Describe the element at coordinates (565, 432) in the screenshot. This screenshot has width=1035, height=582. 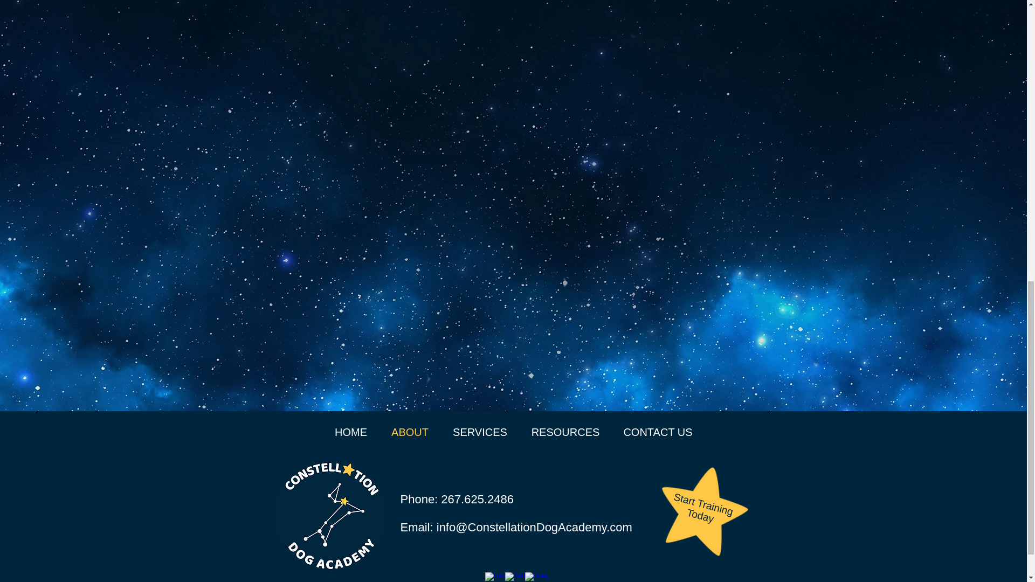
I see `RESOURCES` at that location.